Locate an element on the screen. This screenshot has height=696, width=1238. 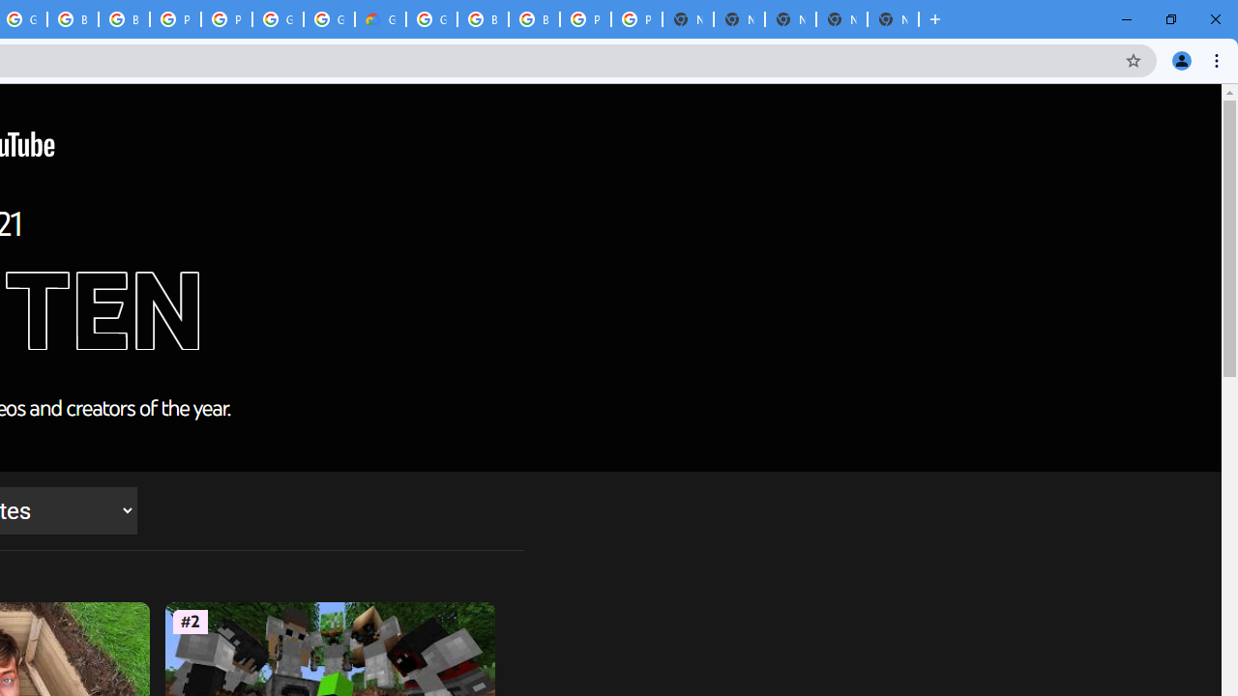
Browse Chrome as a guest - Computer - Google Chrome Help is located at coordinates (534, 19).